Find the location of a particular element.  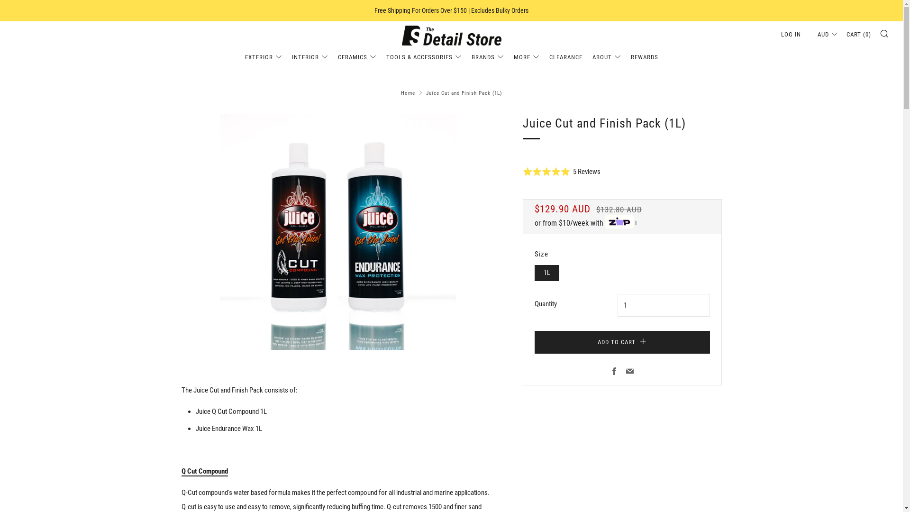

LOG IN is located at coordinates (791, 35).